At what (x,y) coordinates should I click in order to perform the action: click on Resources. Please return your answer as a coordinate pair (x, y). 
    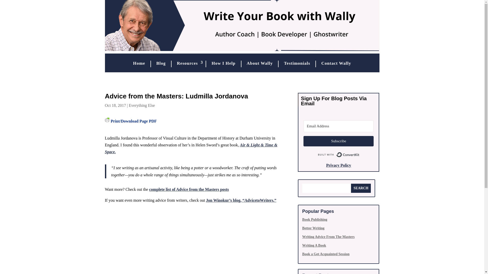
    Looking at the image, I should click on (189, 64).